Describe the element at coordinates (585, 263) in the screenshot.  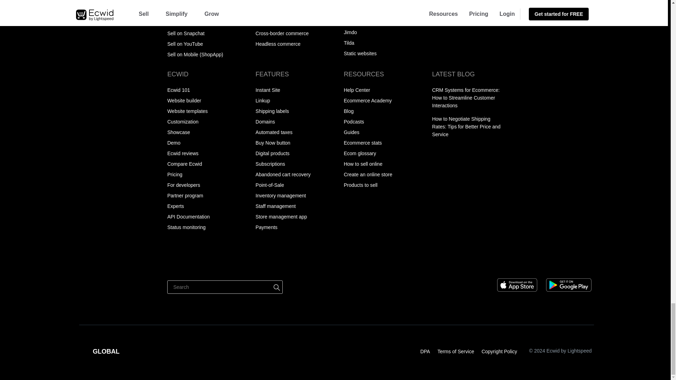
I see `Youtube` at that location.